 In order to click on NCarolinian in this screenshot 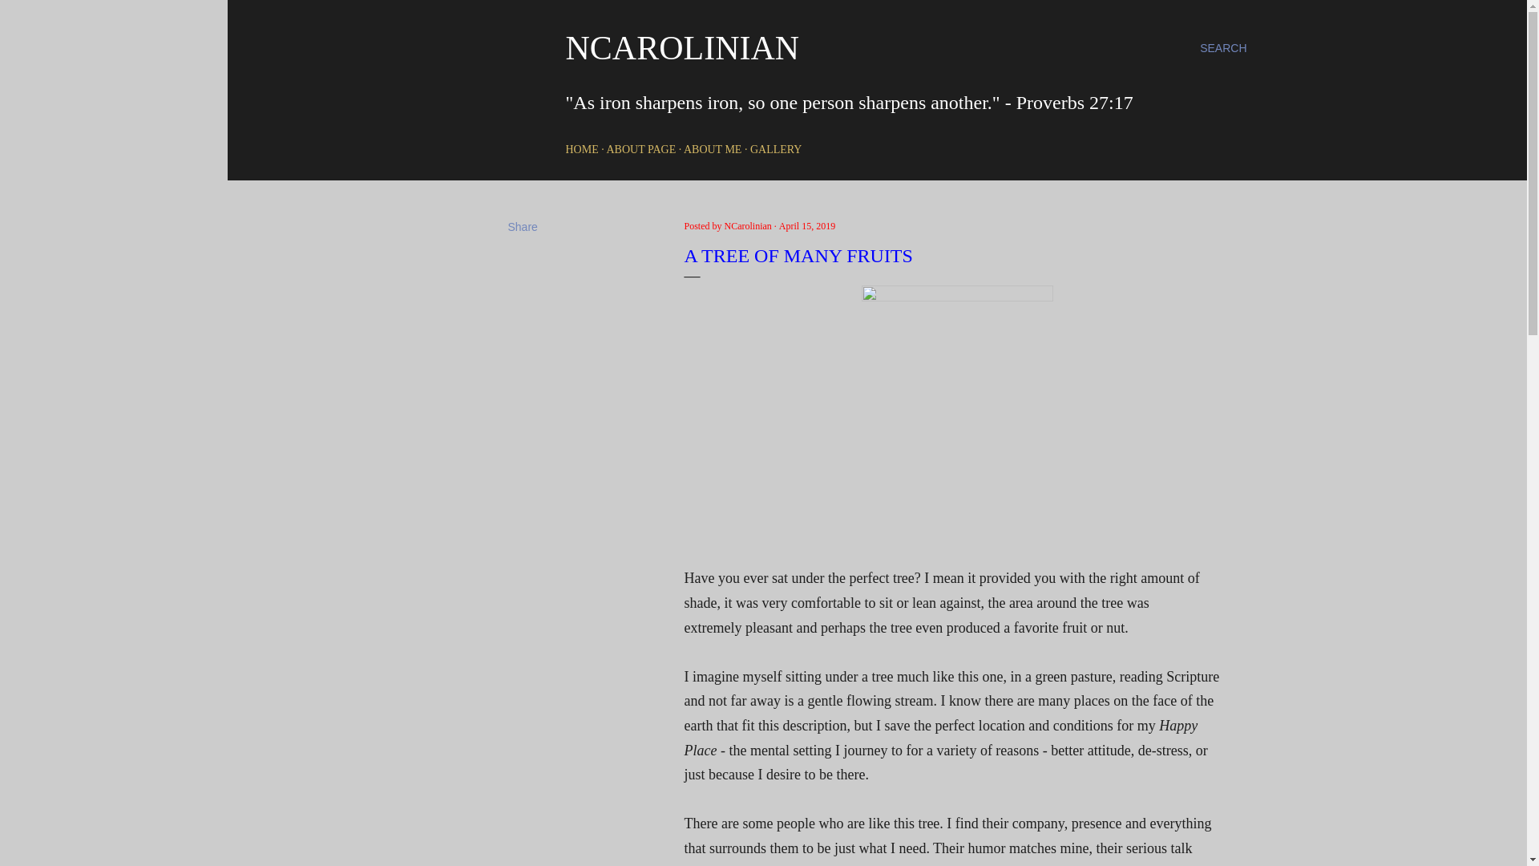, I will do `click(749, 226)`.